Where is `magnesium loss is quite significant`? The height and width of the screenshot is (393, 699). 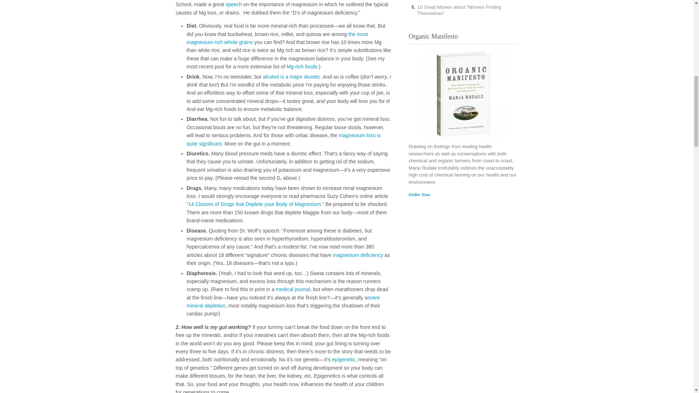
magnesium loss is quite significant is located at coordinates (283, 139).